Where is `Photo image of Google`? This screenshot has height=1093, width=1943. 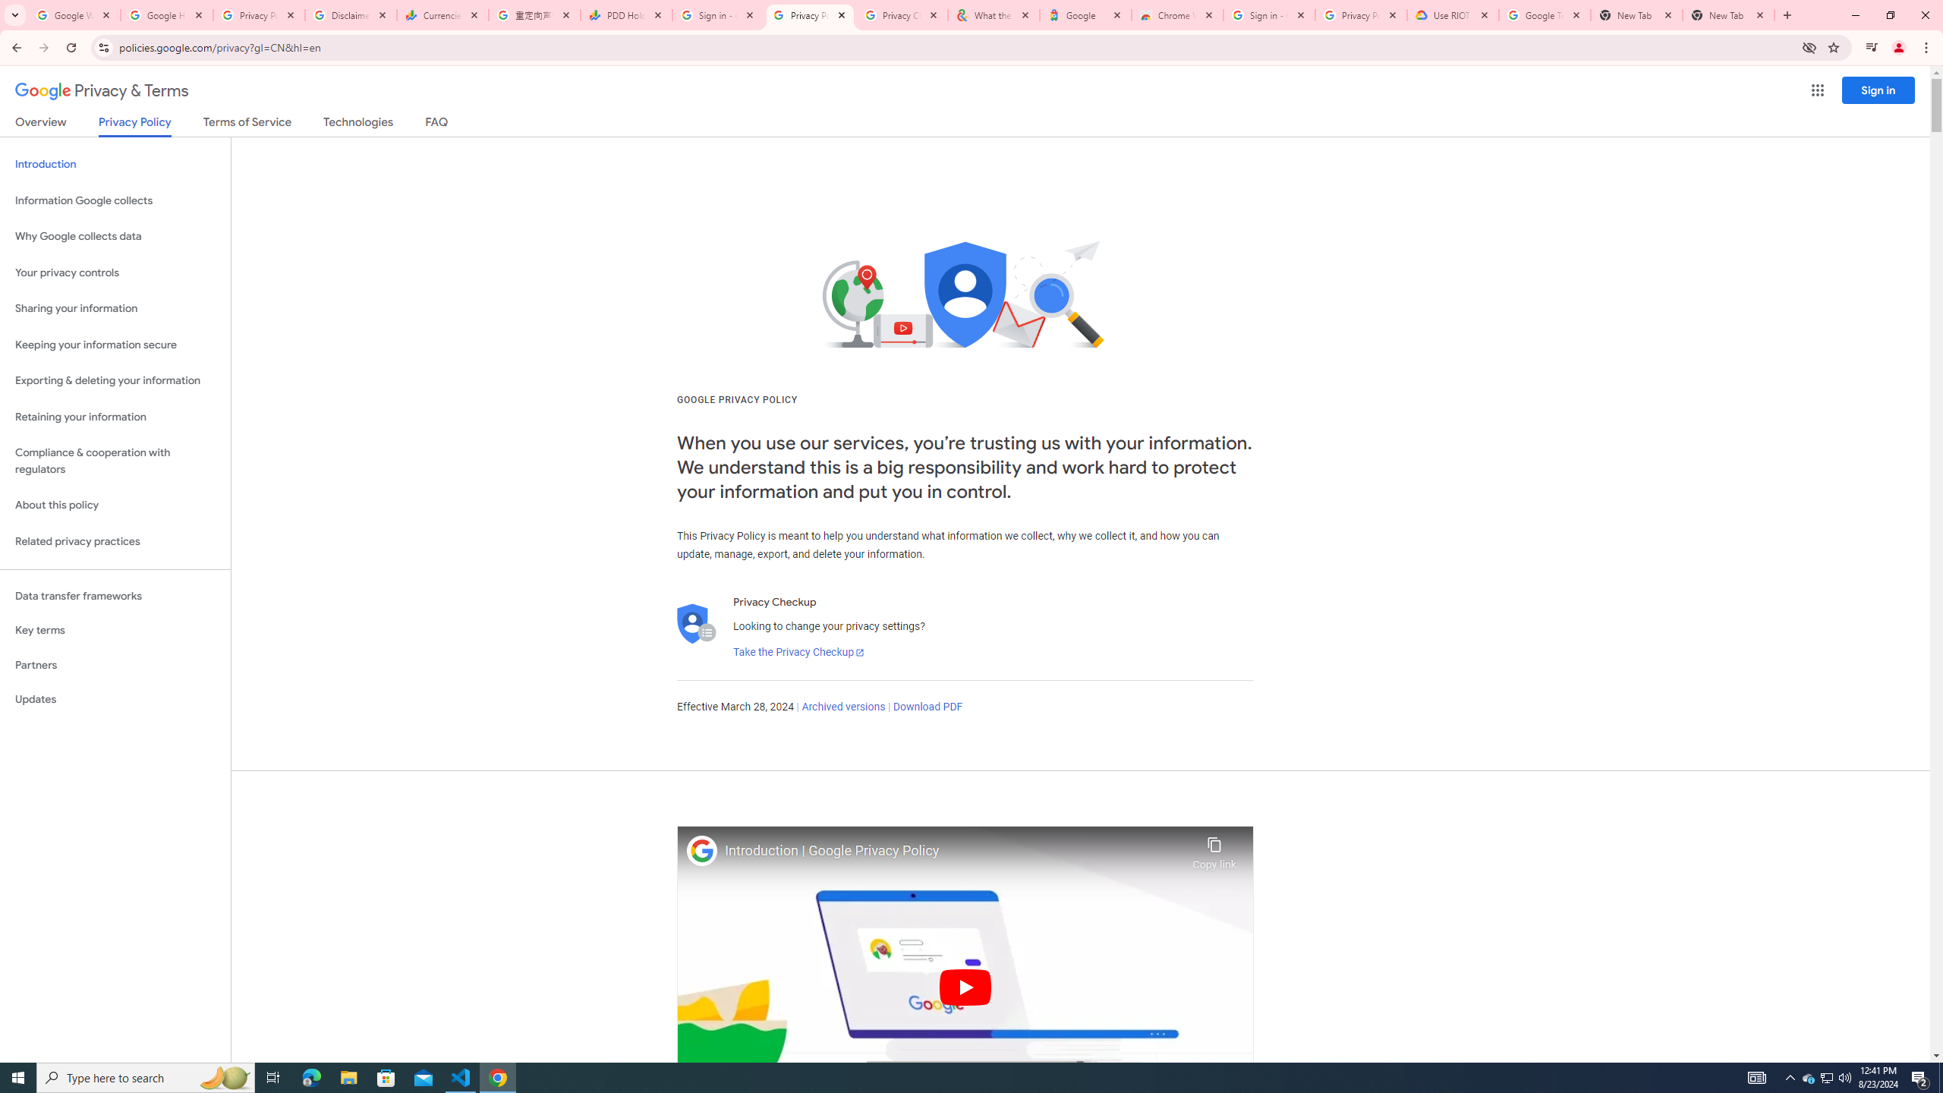
Photo image of Google is located at coordinates (702, 850).